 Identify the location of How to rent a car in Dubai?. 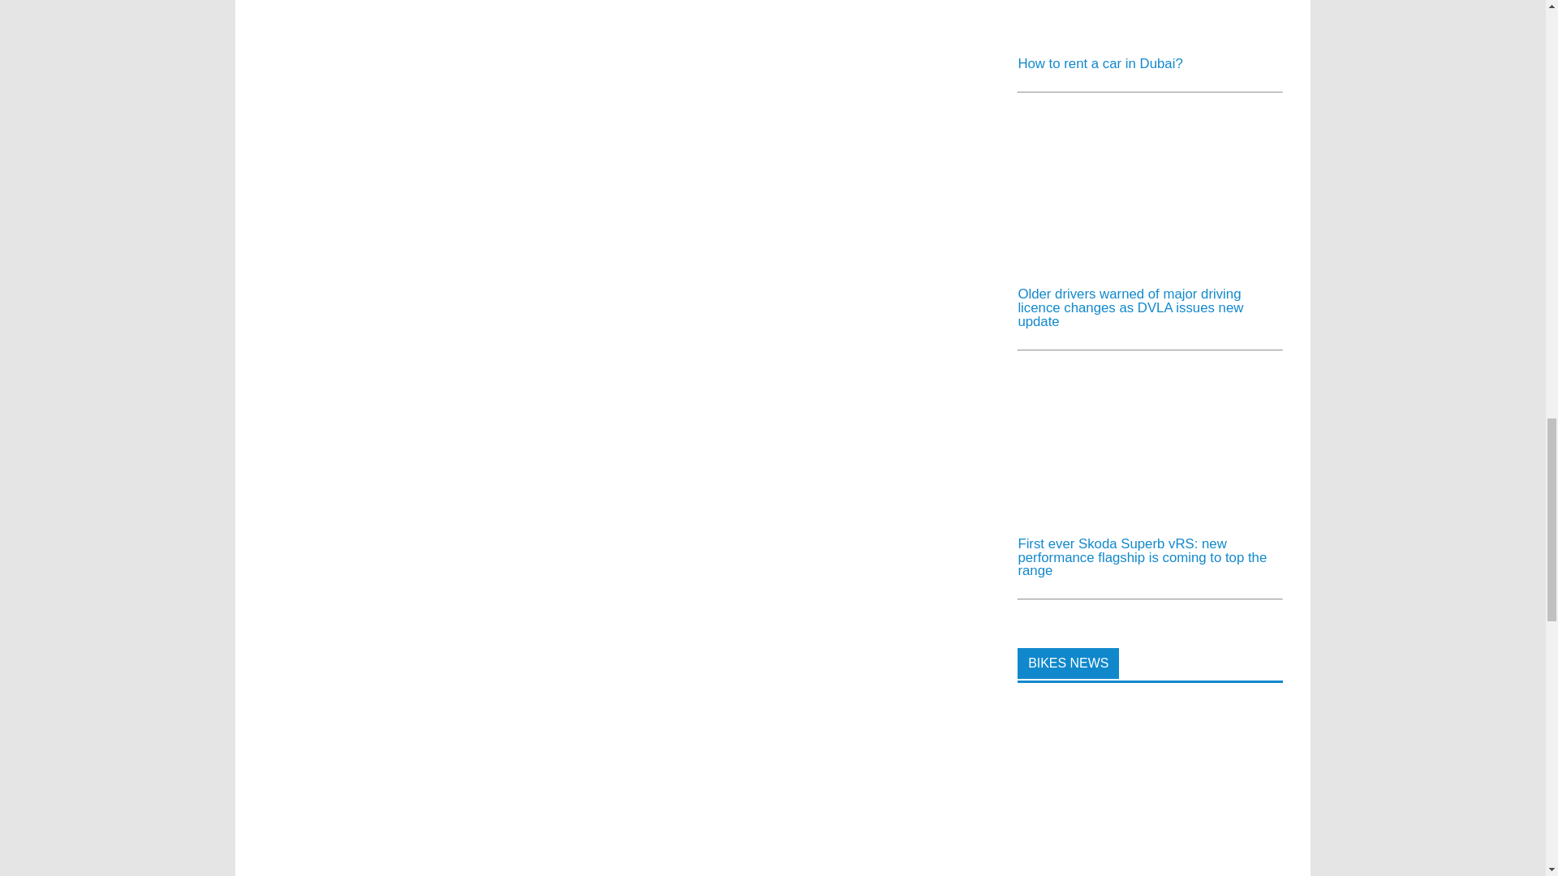
(1138, 36).